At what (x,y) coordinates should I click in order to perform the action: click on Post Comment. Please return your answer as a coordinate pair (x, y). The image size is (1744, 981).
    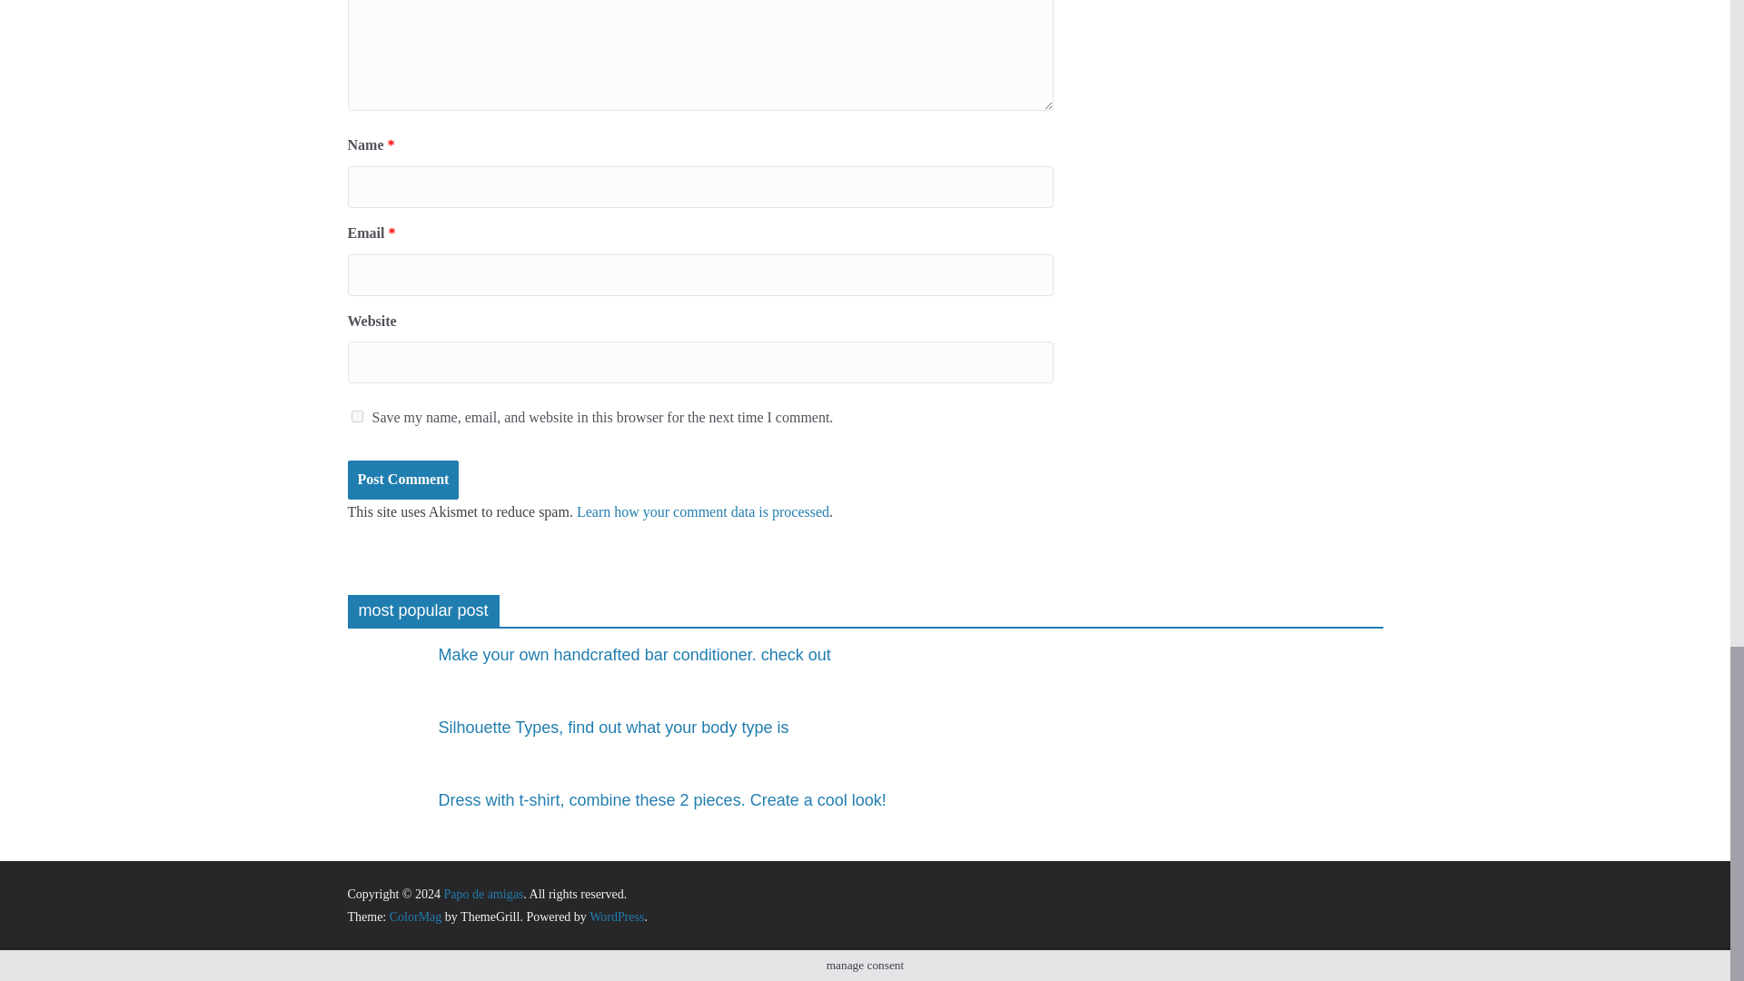
    Looking at the image, I should click on (402, 480).